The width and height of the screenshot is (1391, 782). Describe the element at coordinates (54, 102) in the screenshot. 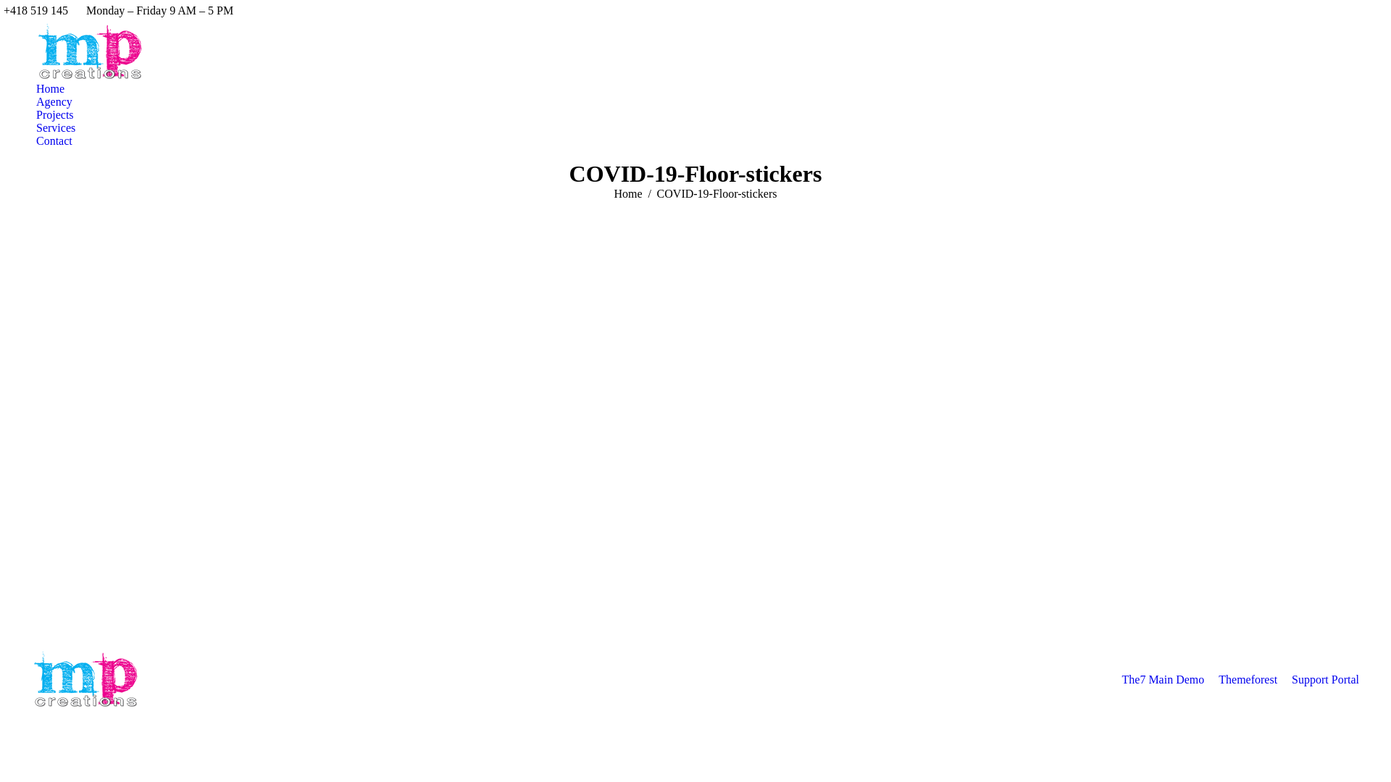

I see `Agency` at that location.